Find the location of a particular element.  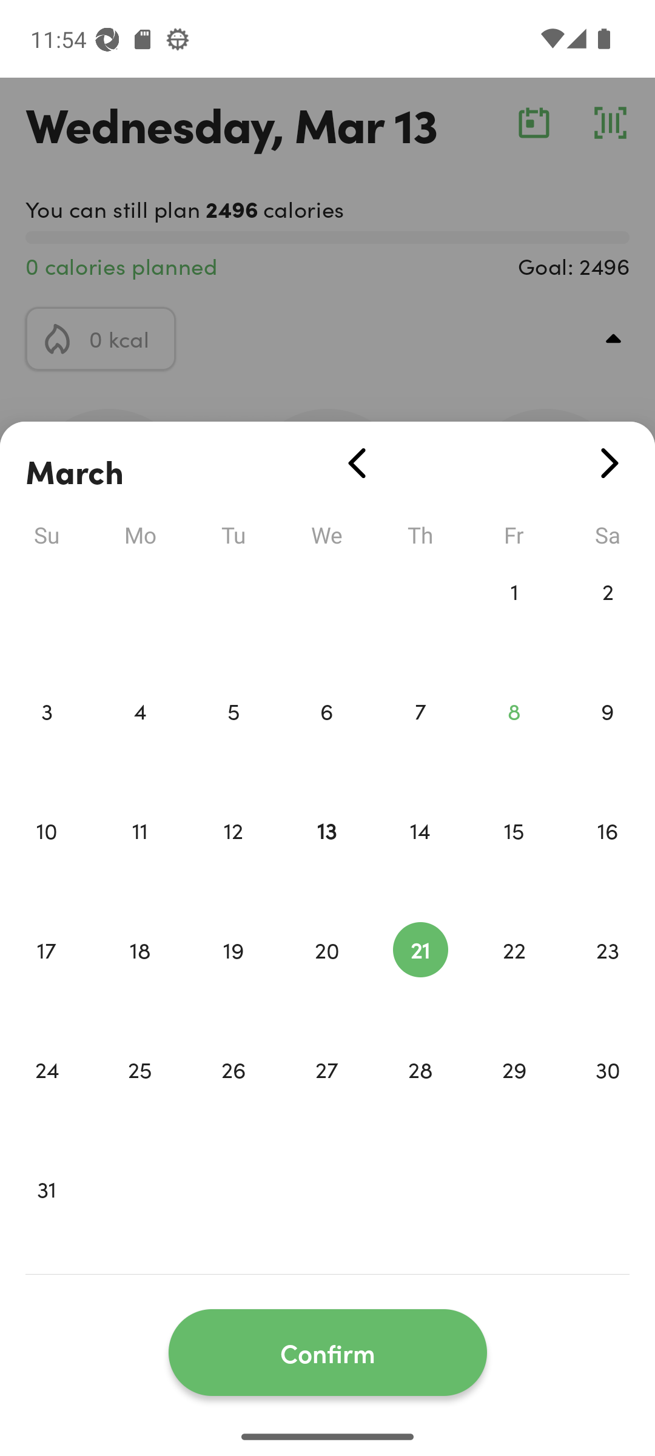

1 is located at coordinates (514, 616).